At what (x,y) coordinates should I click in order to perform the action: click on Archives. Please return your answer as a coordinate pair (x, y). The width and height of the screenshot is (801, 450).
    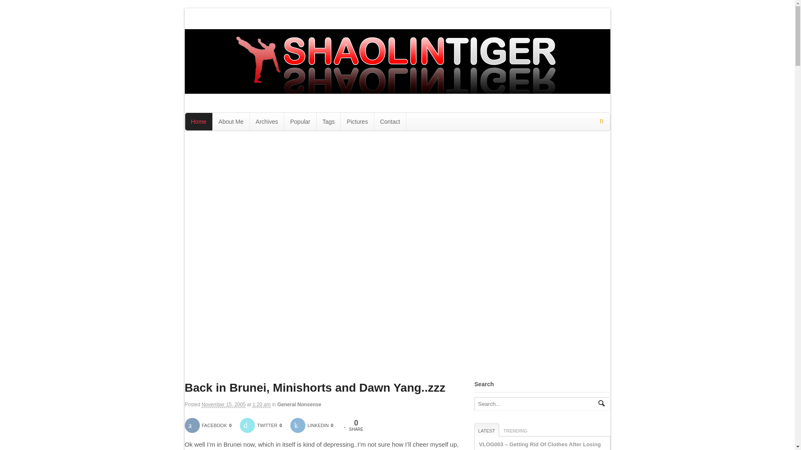
    Looking at the image, I should click on (267, 122).